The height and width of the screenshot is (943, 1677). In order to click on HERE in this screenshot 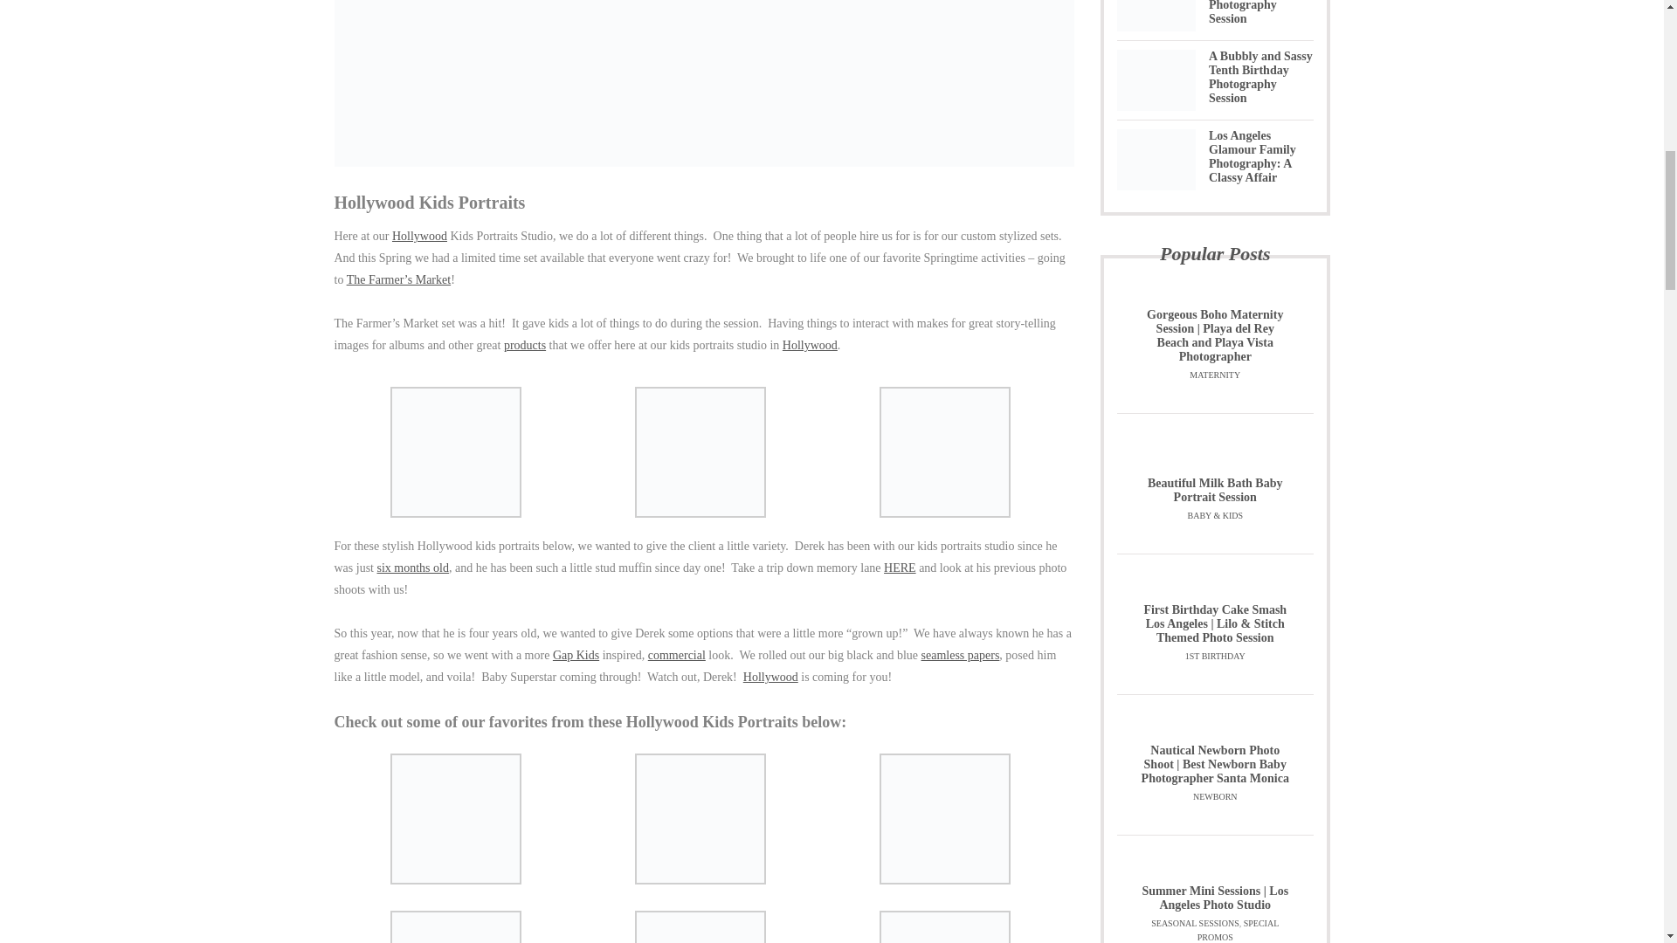, I will do `click(900, 568)`.